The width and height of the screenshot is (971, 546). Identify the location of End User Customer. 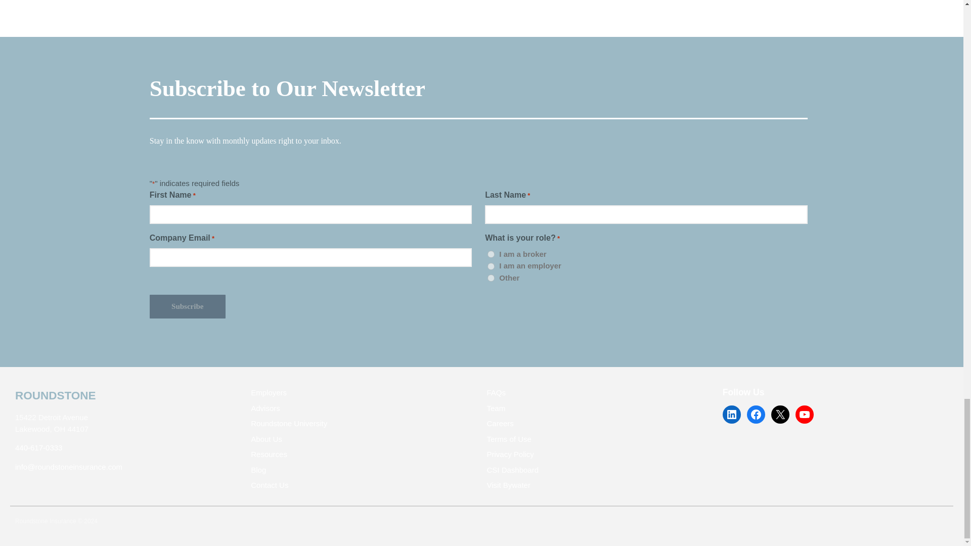
(491, 266).